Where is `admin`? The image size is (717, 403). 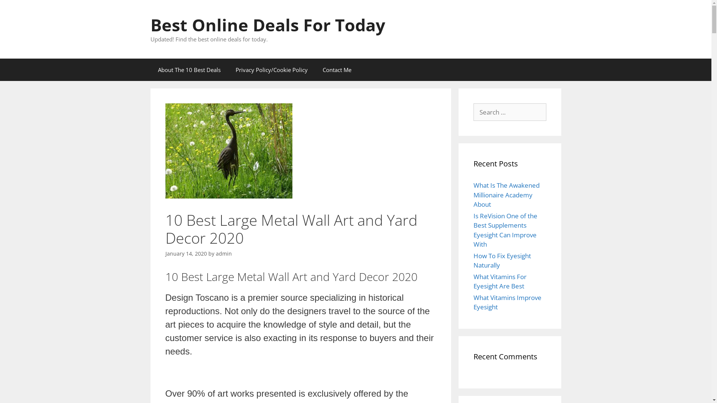
admin is located at coordinates (224, 254).